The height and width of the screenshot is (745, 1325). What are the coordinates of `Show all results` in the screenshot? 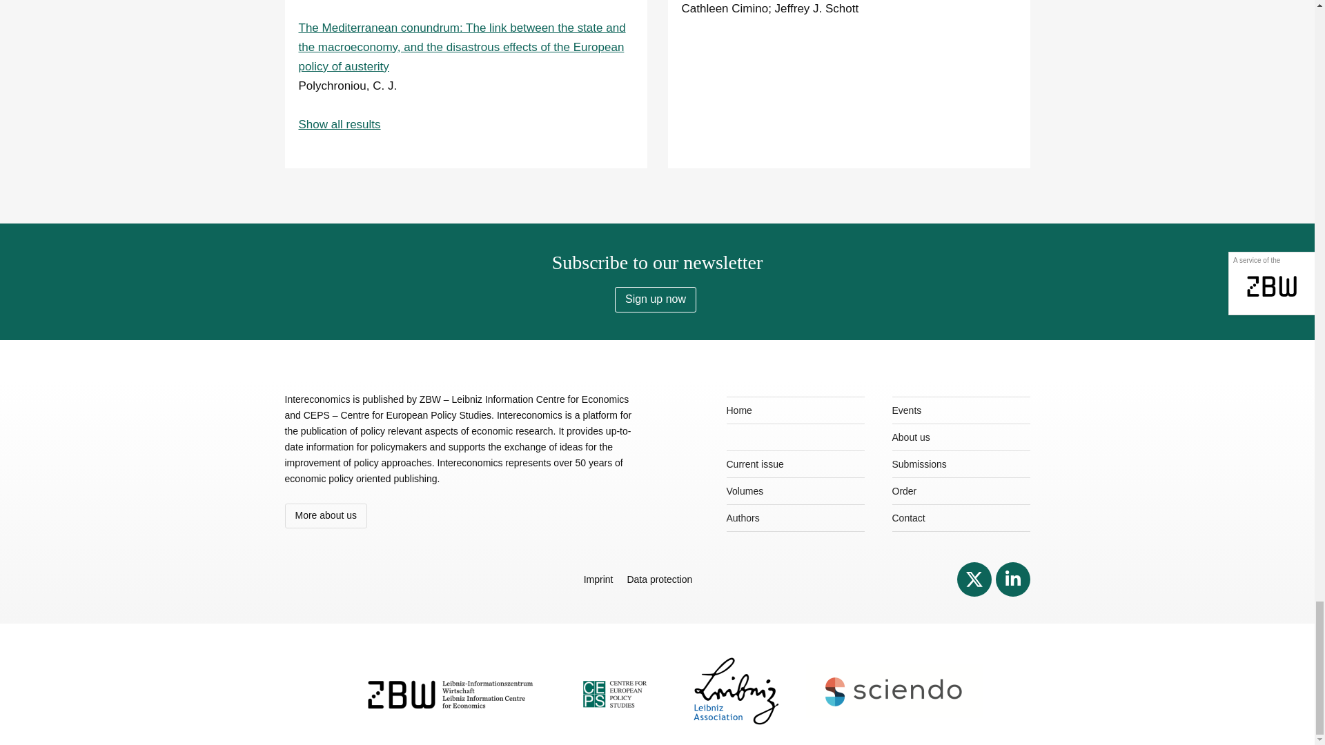 It's located at (340, 123).